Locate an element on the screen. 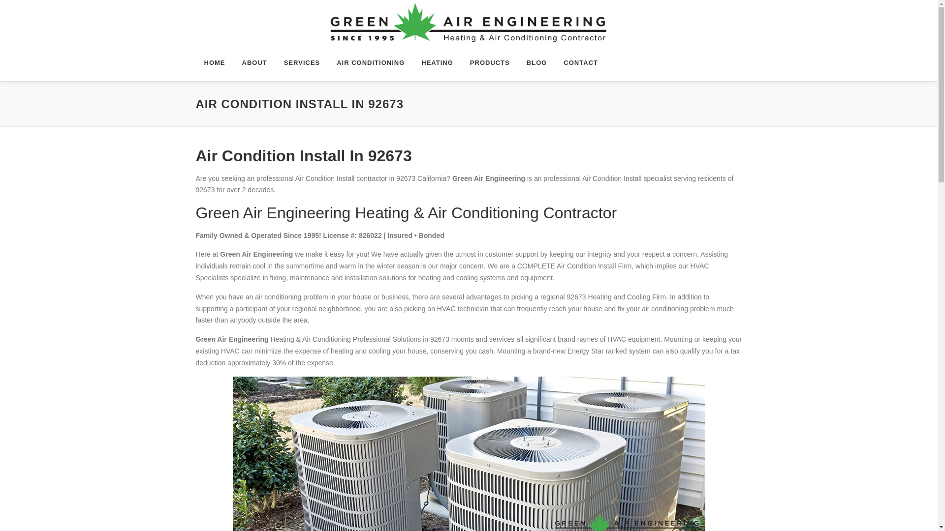 The image size is (945, 531). ABOUT is located at coordinates (254, 62).